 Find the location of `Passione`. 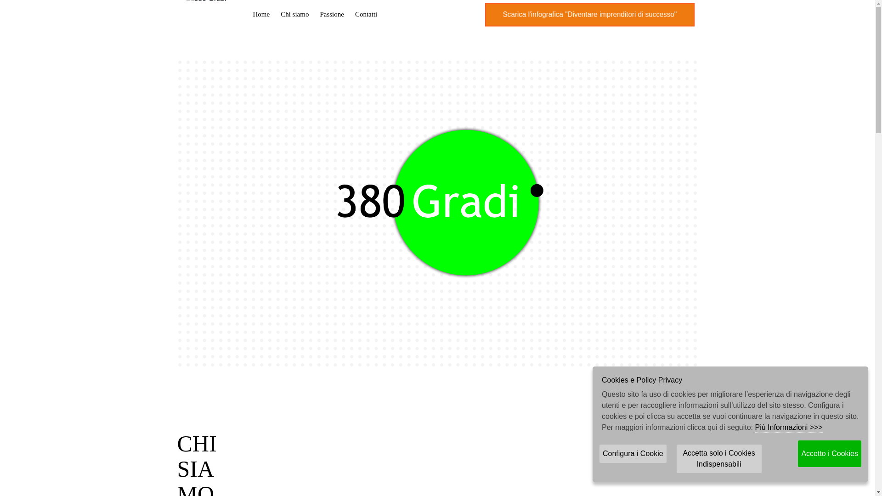

Passione is located at coordinates (332, 14).